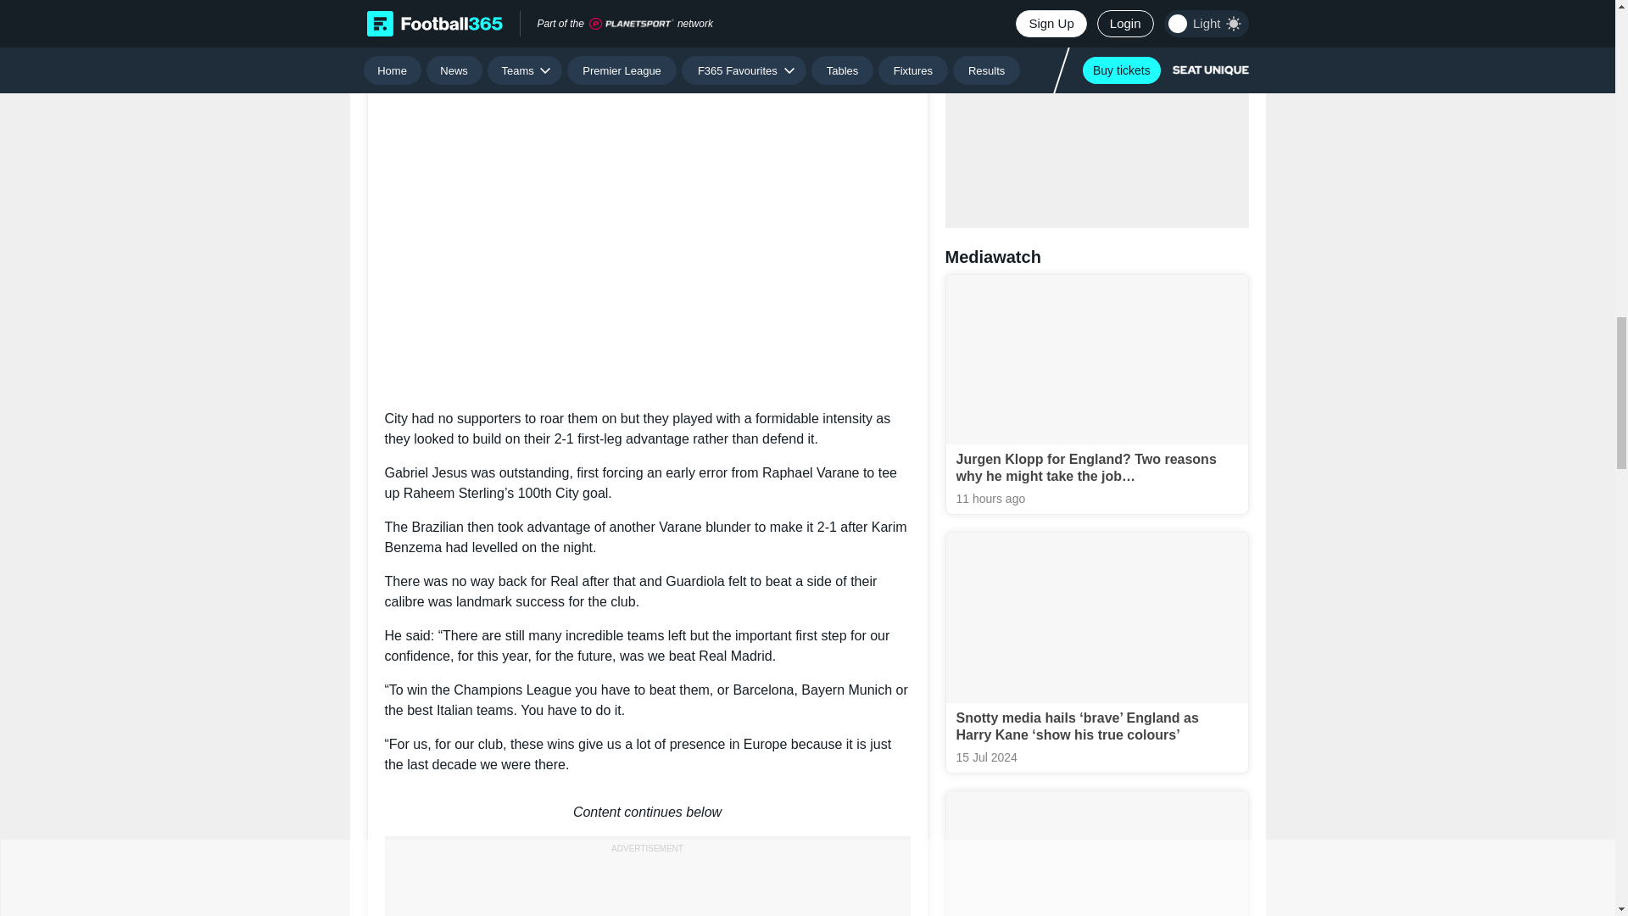 The height and width of the screenshot is (916, 1628). Describe the element at coordinates (648, 887) in the screenshot. I see `3rd party ad content` at that location.